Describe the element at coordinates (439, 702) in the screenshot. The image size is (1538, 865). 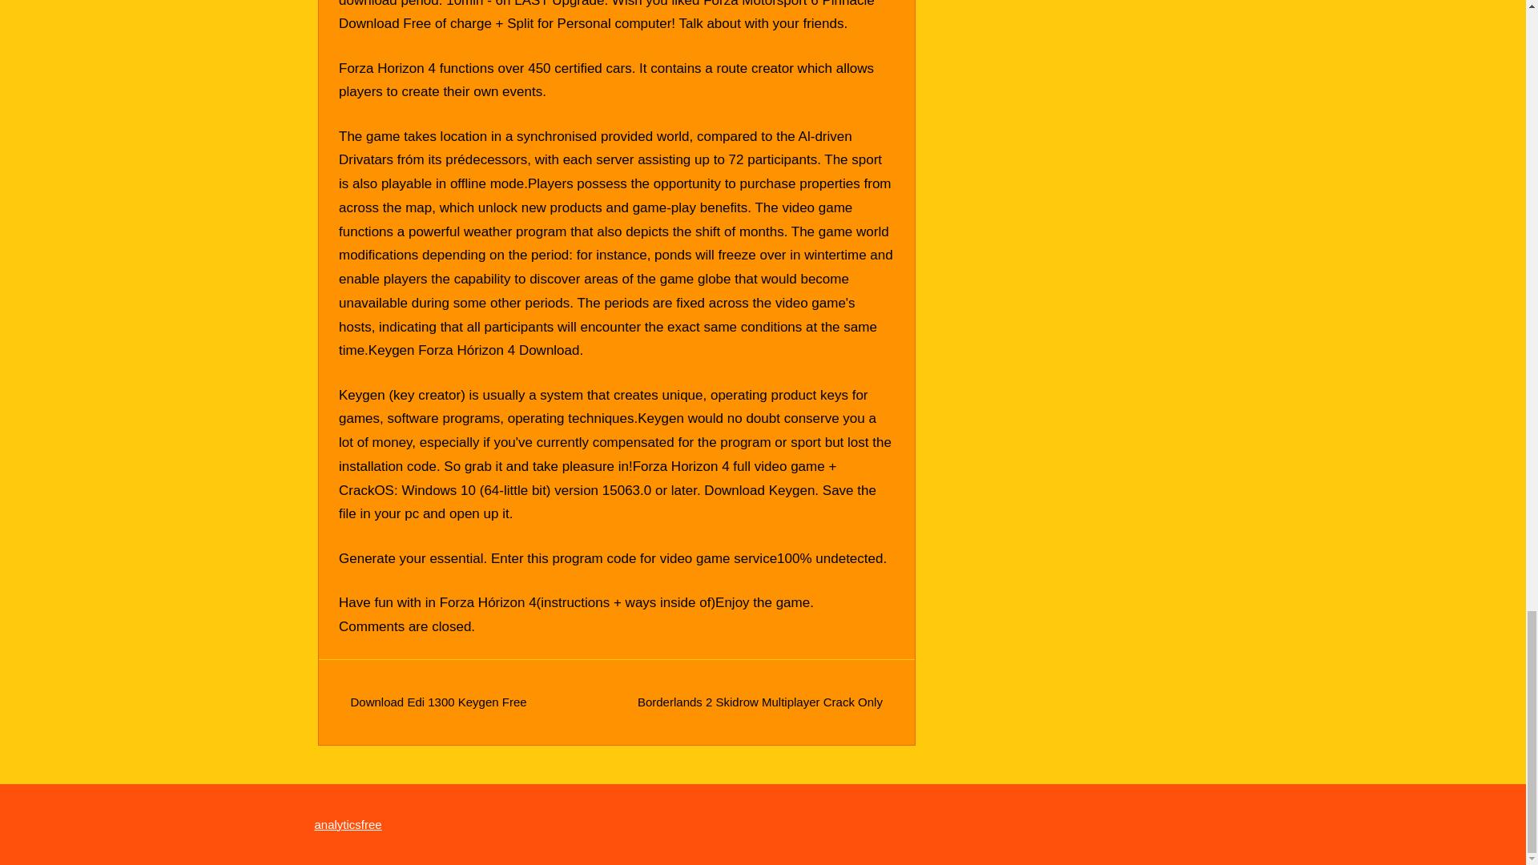
I see `Download Edi 1300 Keygen Free` at that location.